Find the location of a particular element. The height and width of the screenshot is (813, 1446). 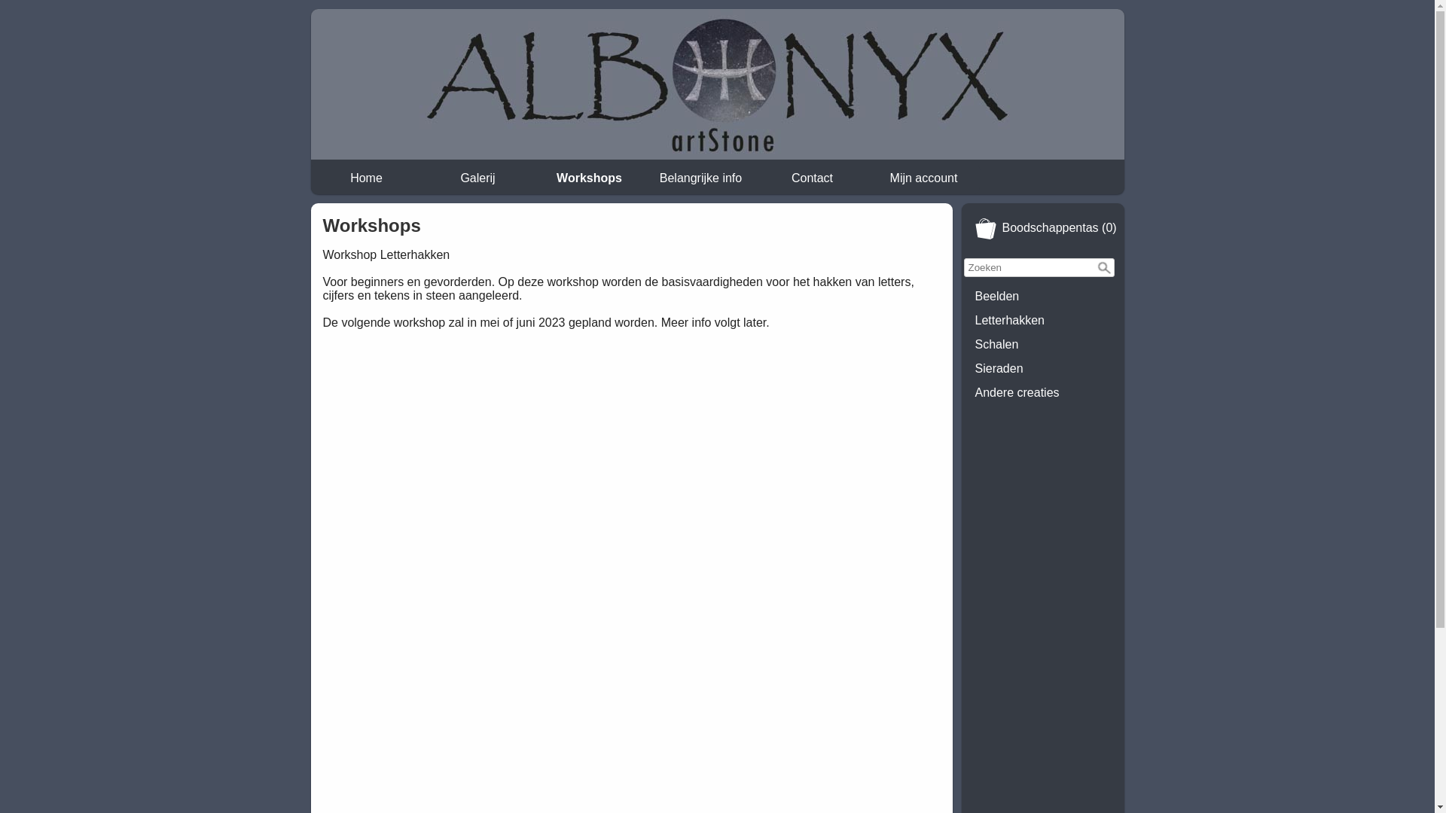

Mijn account is located at coordinates (924, 178).